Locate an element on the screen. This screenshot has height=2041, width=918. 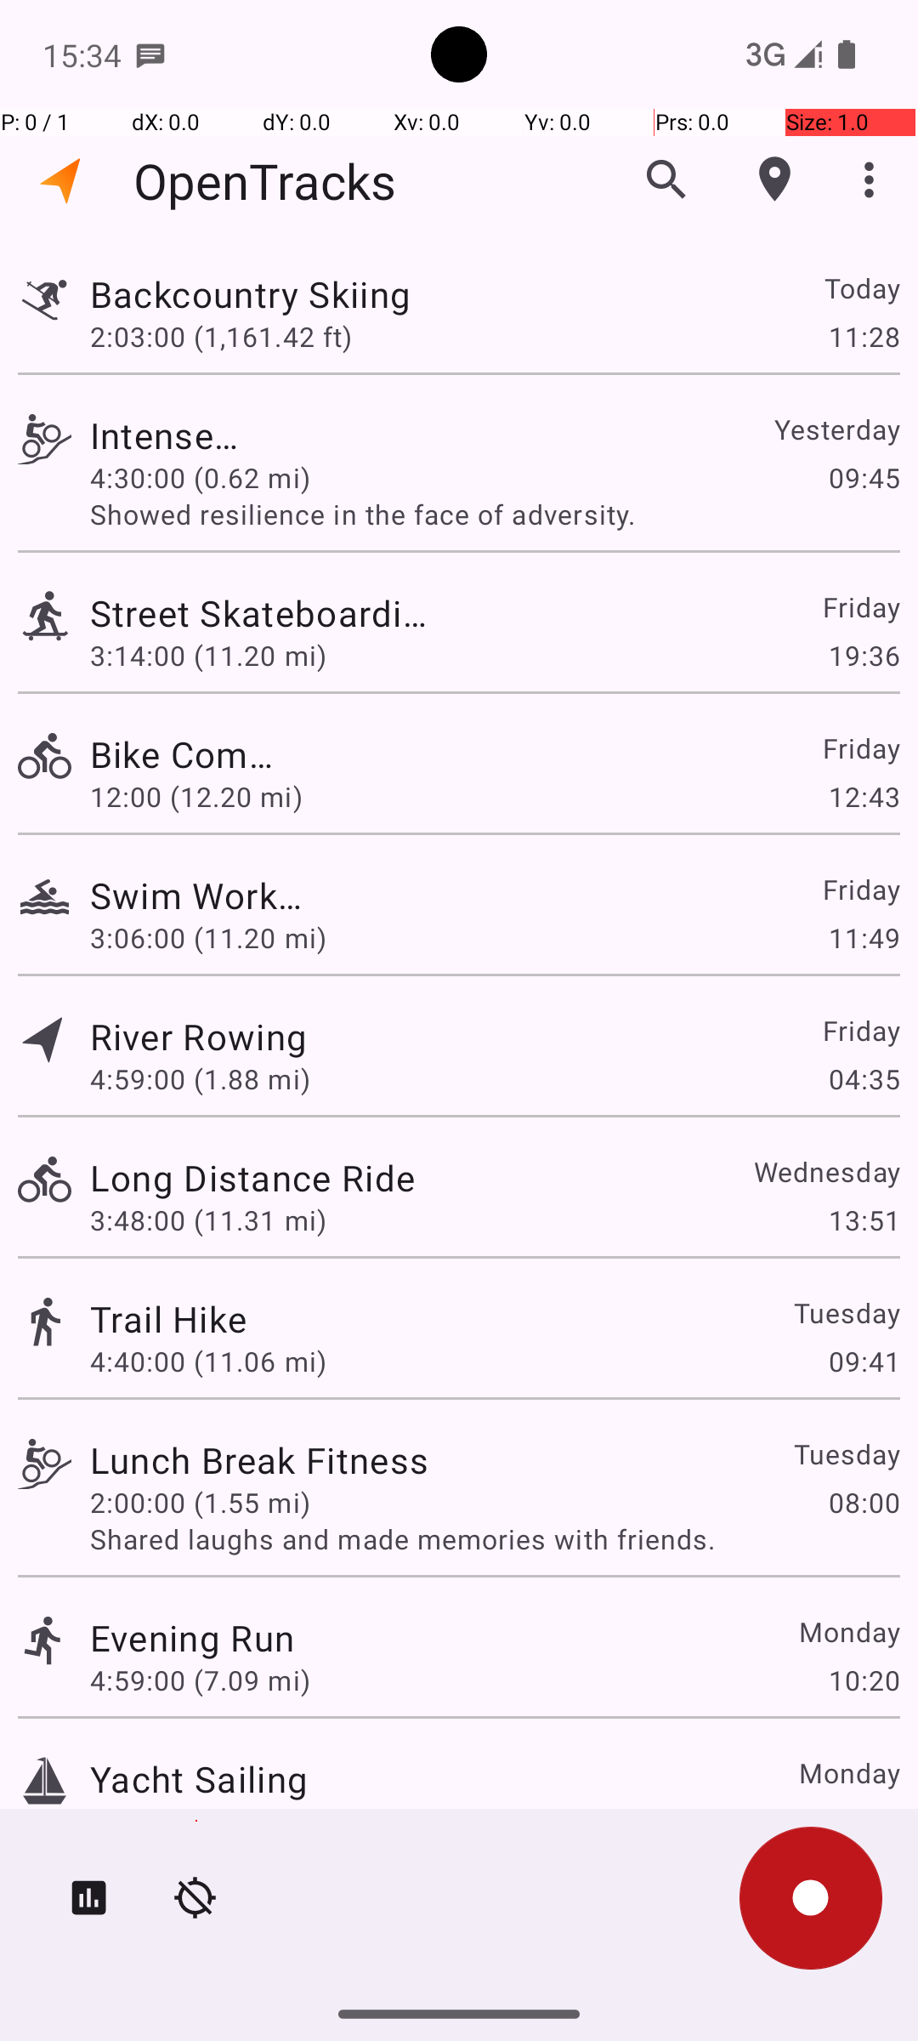
13:51 is located at coordinates (864, 1219).